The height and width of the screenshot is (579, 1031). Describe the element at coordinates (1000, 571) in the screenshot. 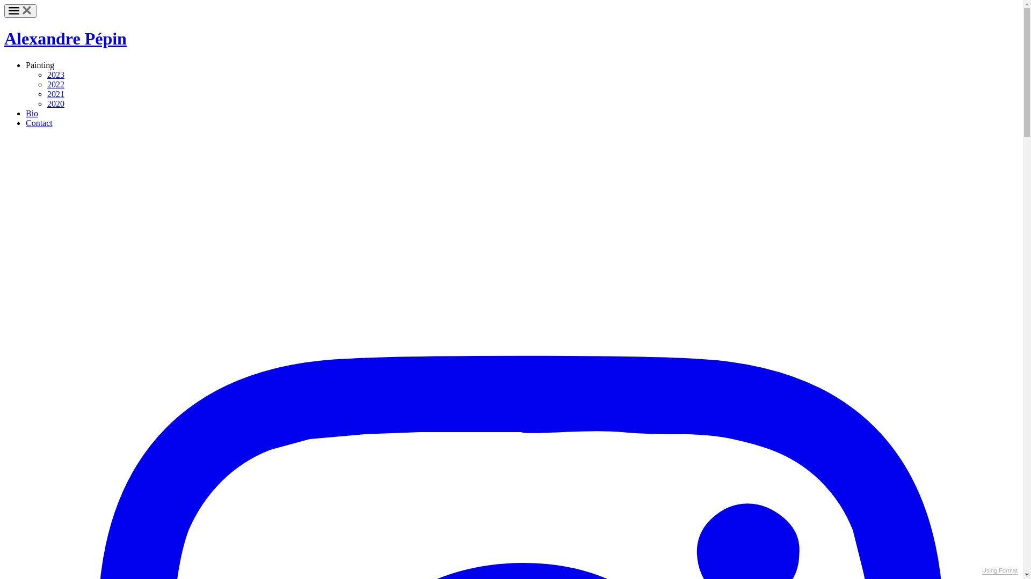

I see `Using Format` at that location.